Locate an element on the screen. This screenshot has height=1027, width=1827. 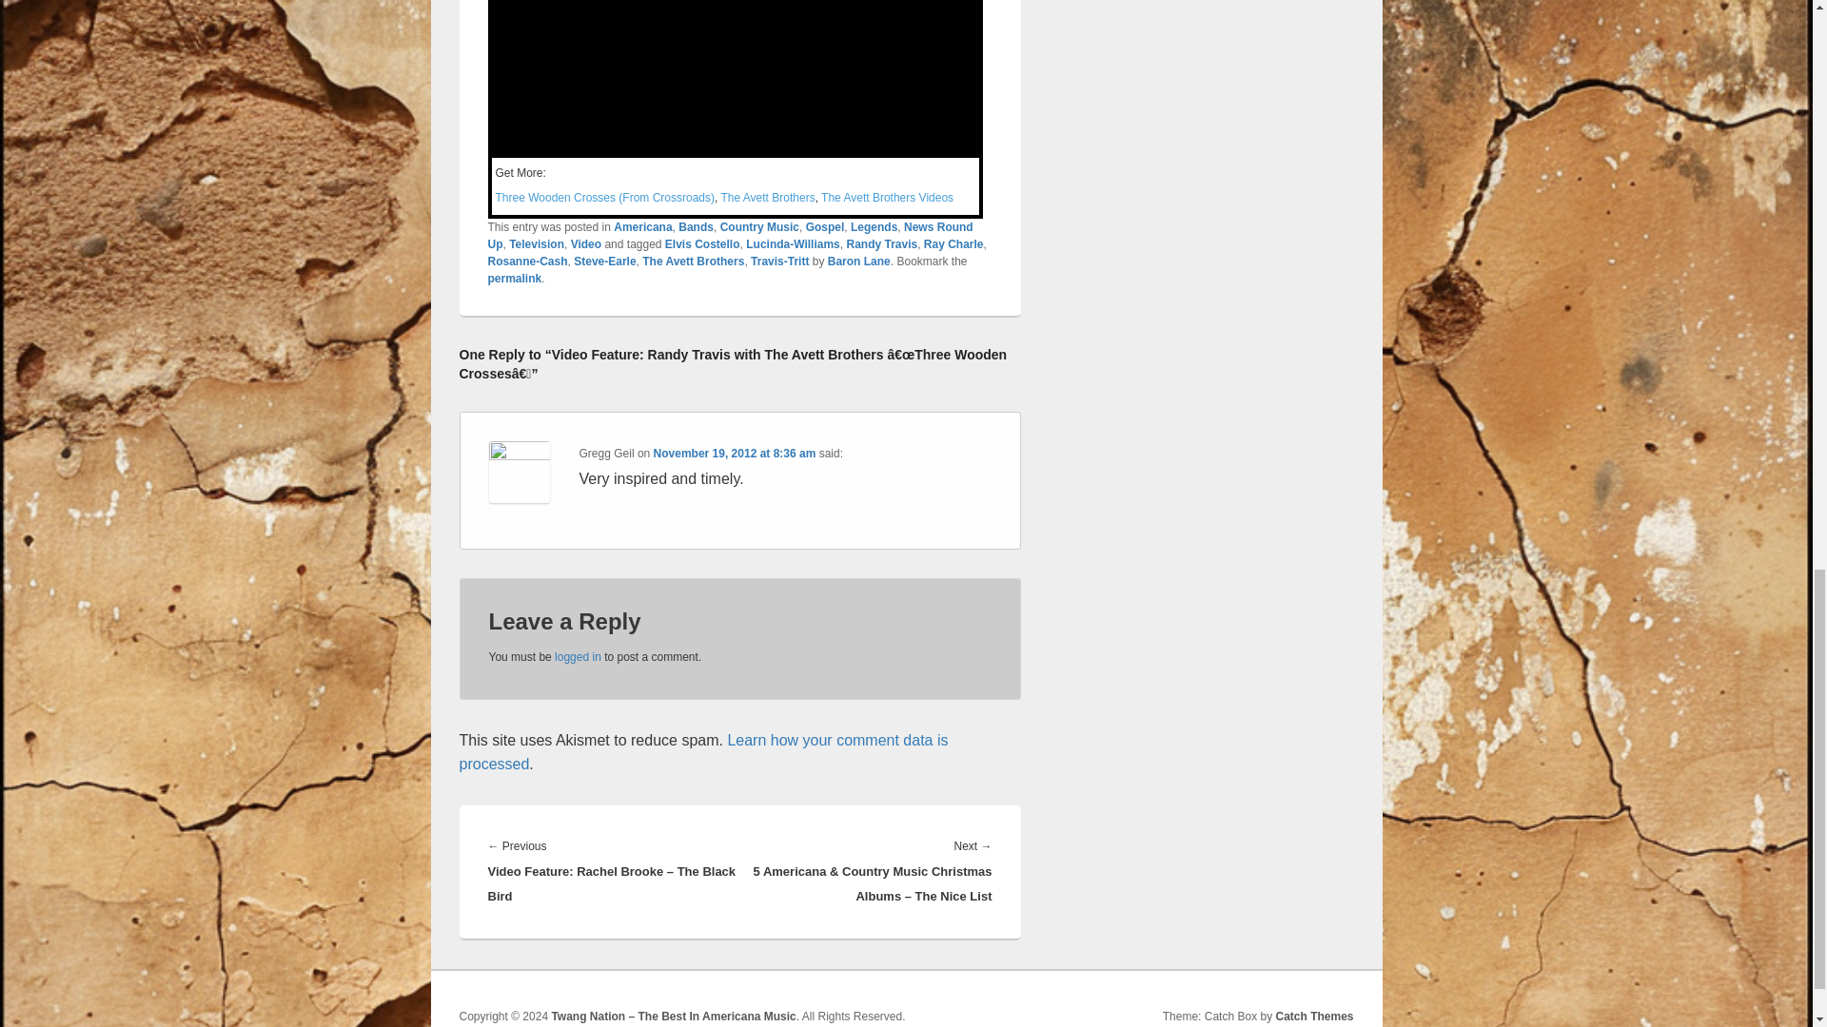
News Round Up is located at coordinates (729, 236).